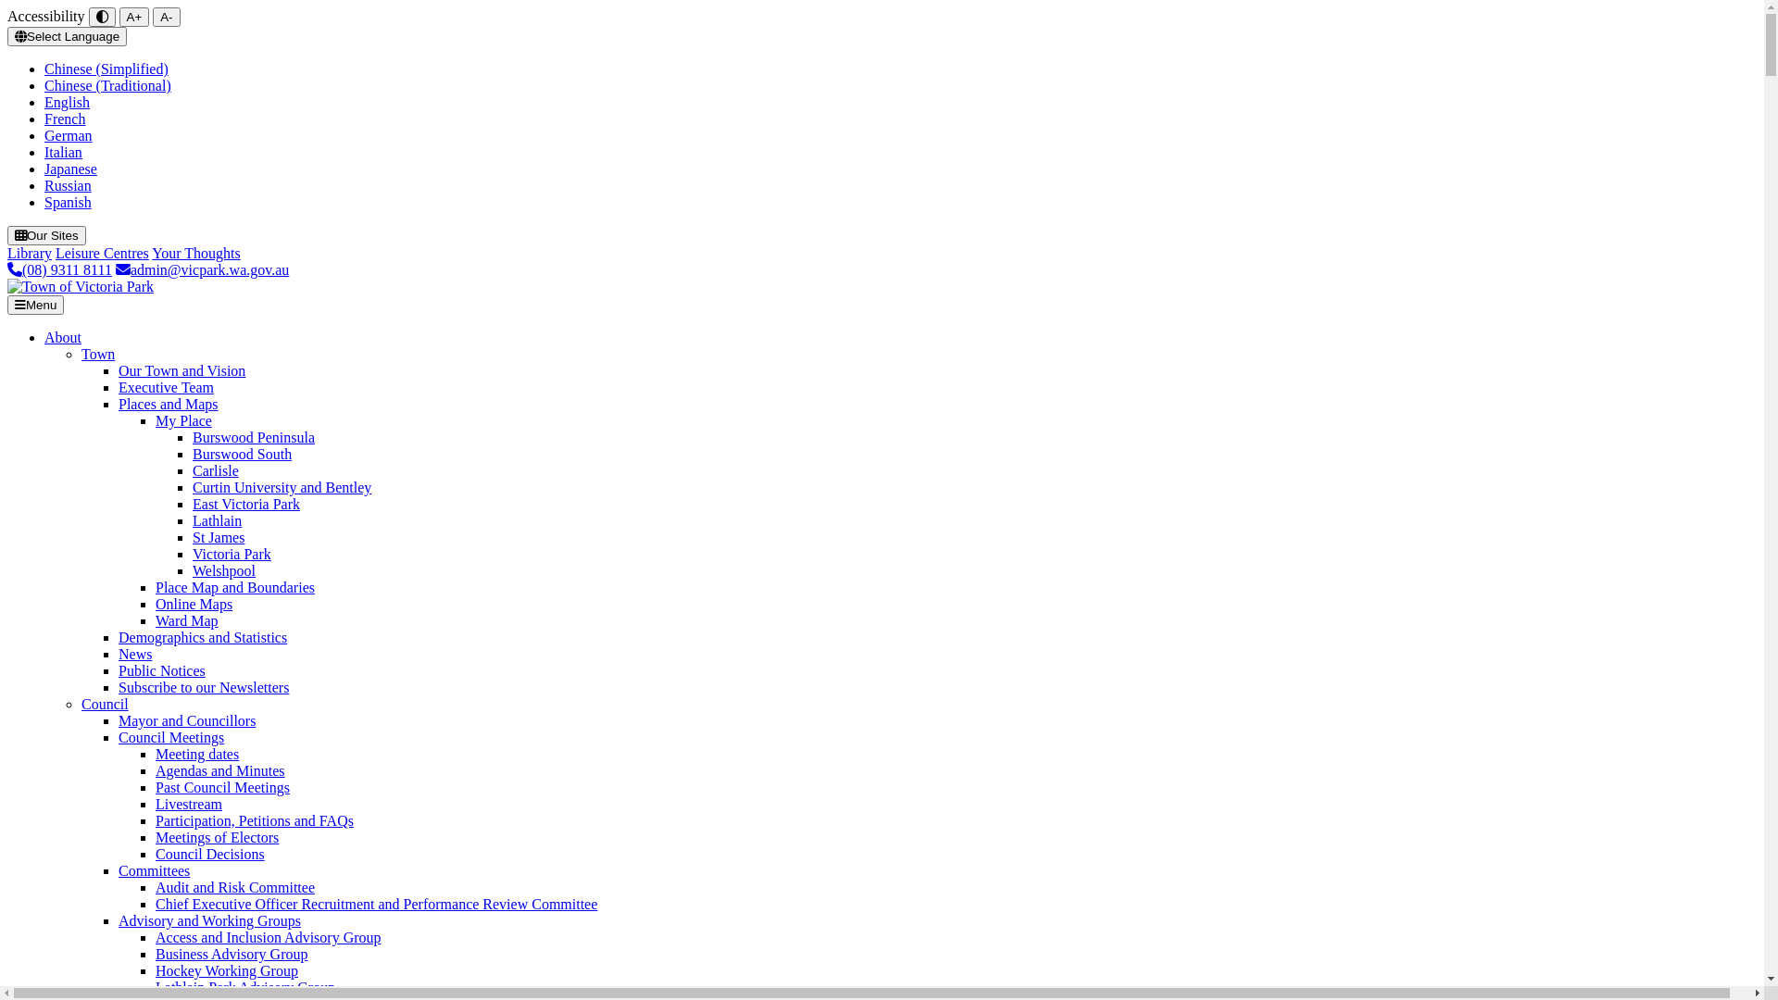 The height and width of the screenshot is (1000, 1778). Describe the element at coordinates (224, 570) in the screenshot. I see `Welshpool` at that location.